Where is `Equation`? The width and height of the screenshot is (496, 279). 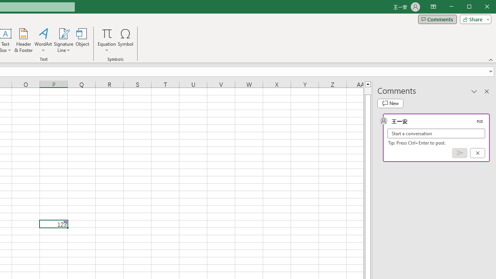
Equation is located at coordinates (107, 40).